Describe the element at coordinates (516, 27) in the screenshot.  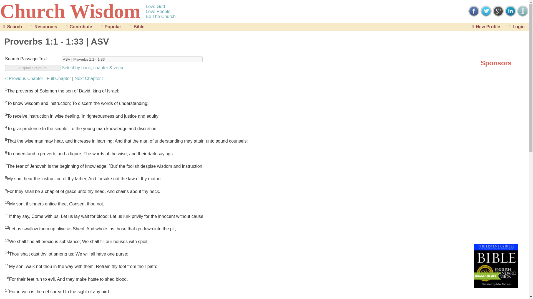
I see `Login` at that location.